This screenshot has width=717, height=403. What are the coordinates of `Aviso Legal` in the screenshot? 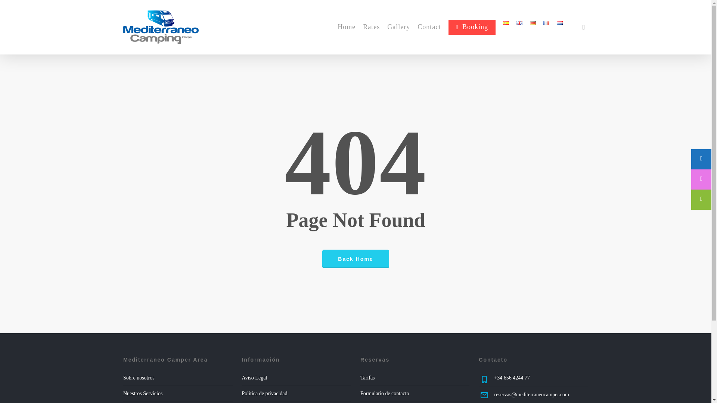 It's located at (254, 378).